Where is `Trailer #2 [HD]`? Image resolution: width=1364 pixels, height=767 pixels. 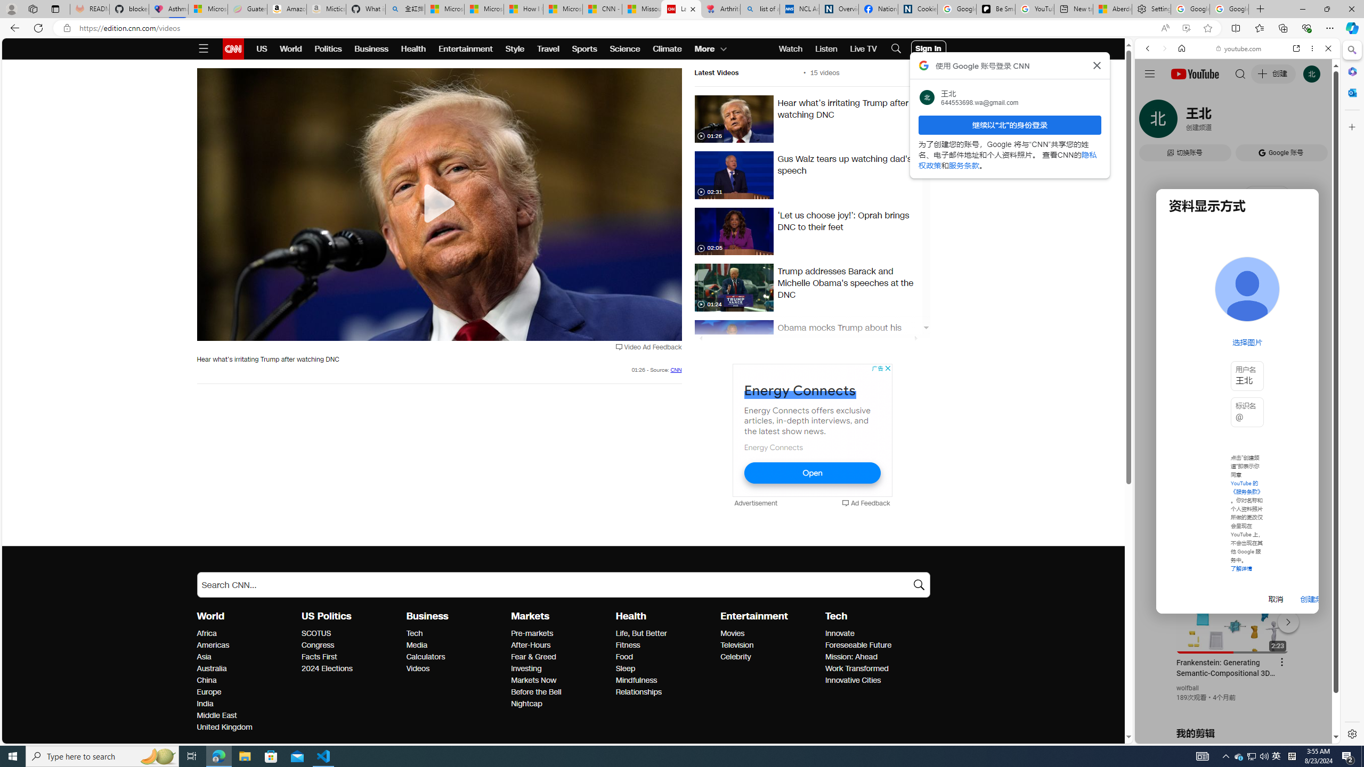 Trailer #2 [HD] is located at coordinates (1237, 316).